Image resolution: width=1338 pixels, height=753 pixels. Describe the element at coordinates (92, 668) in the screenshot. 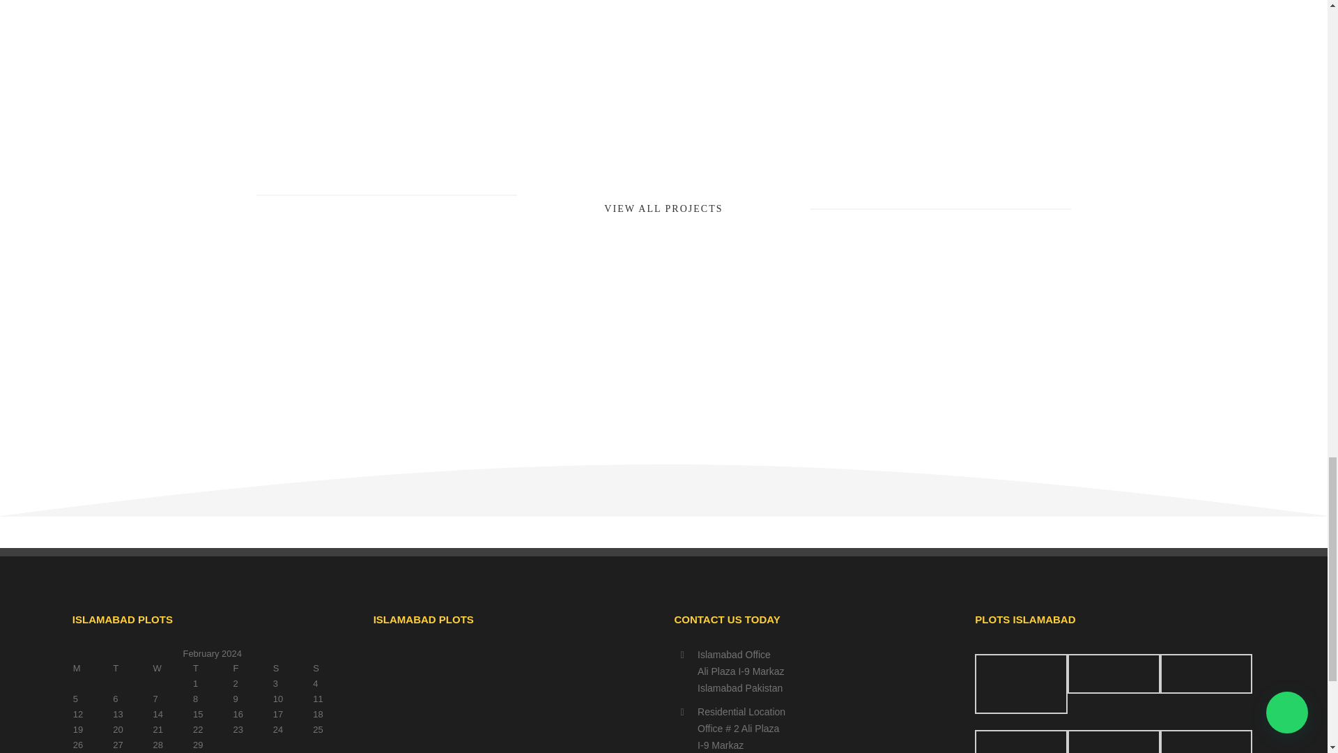

I see `Monday` at that location.